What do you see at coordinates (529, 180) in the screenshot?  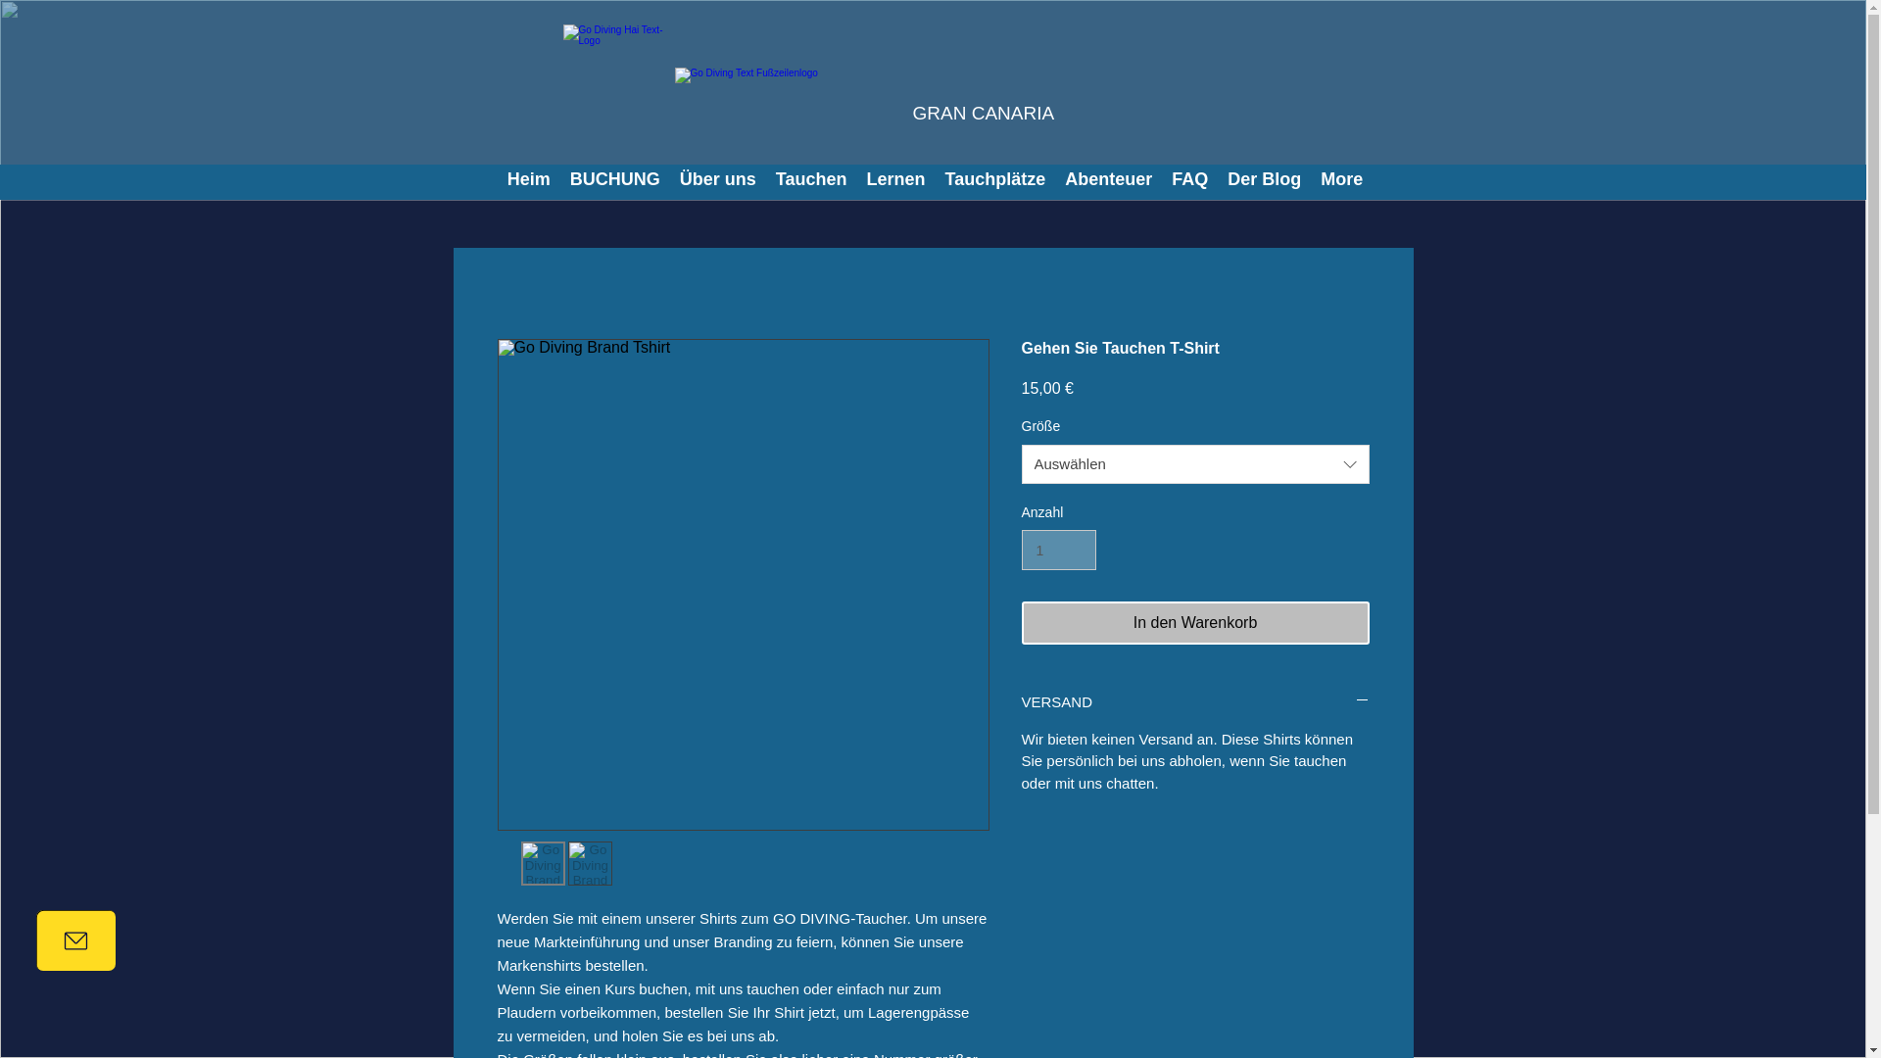 I see `Heim` at bounding box center [529, 180].